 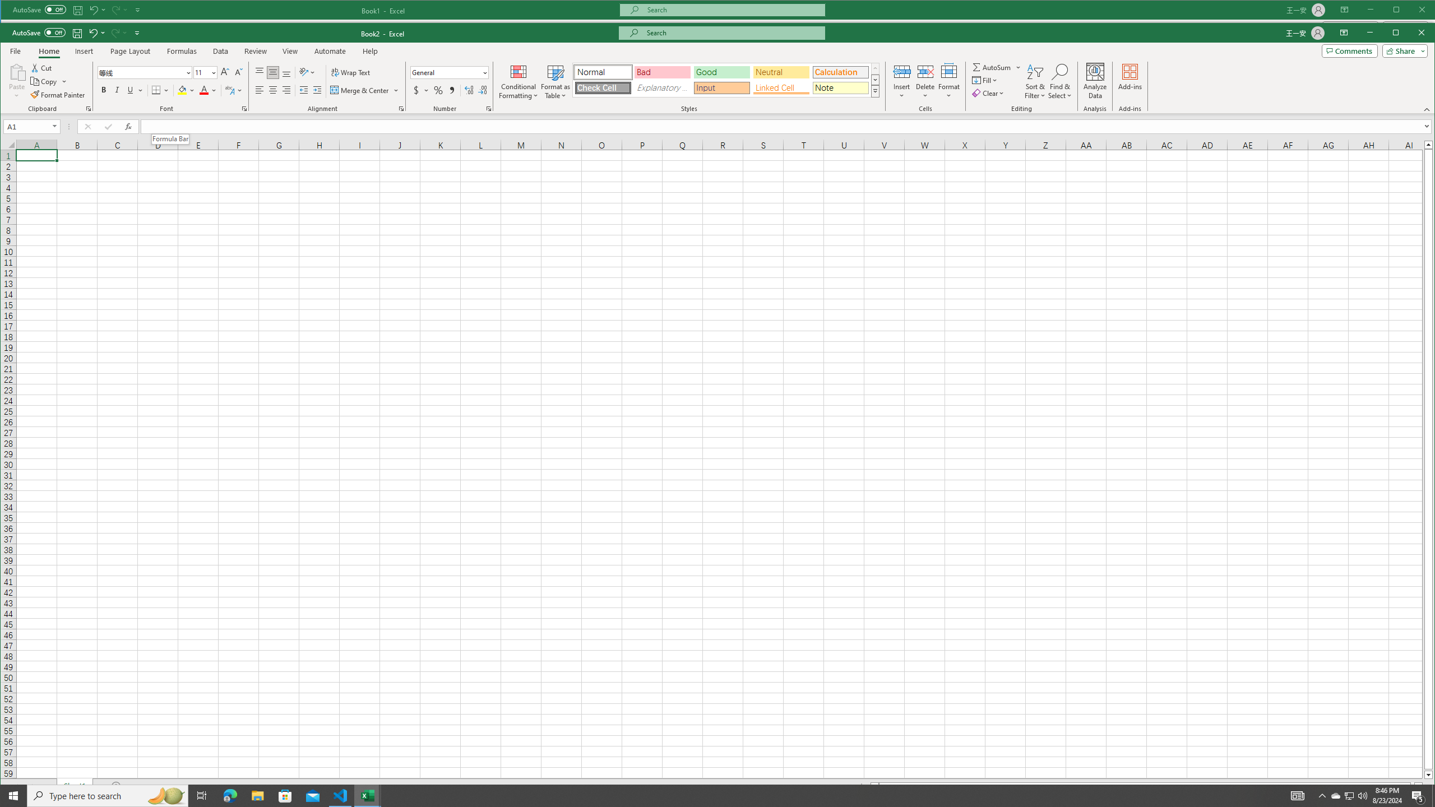 What do you see at coordinates (788, 127) in the screenshot?
I see `Formula Bar` at bounding box center [788, 127].